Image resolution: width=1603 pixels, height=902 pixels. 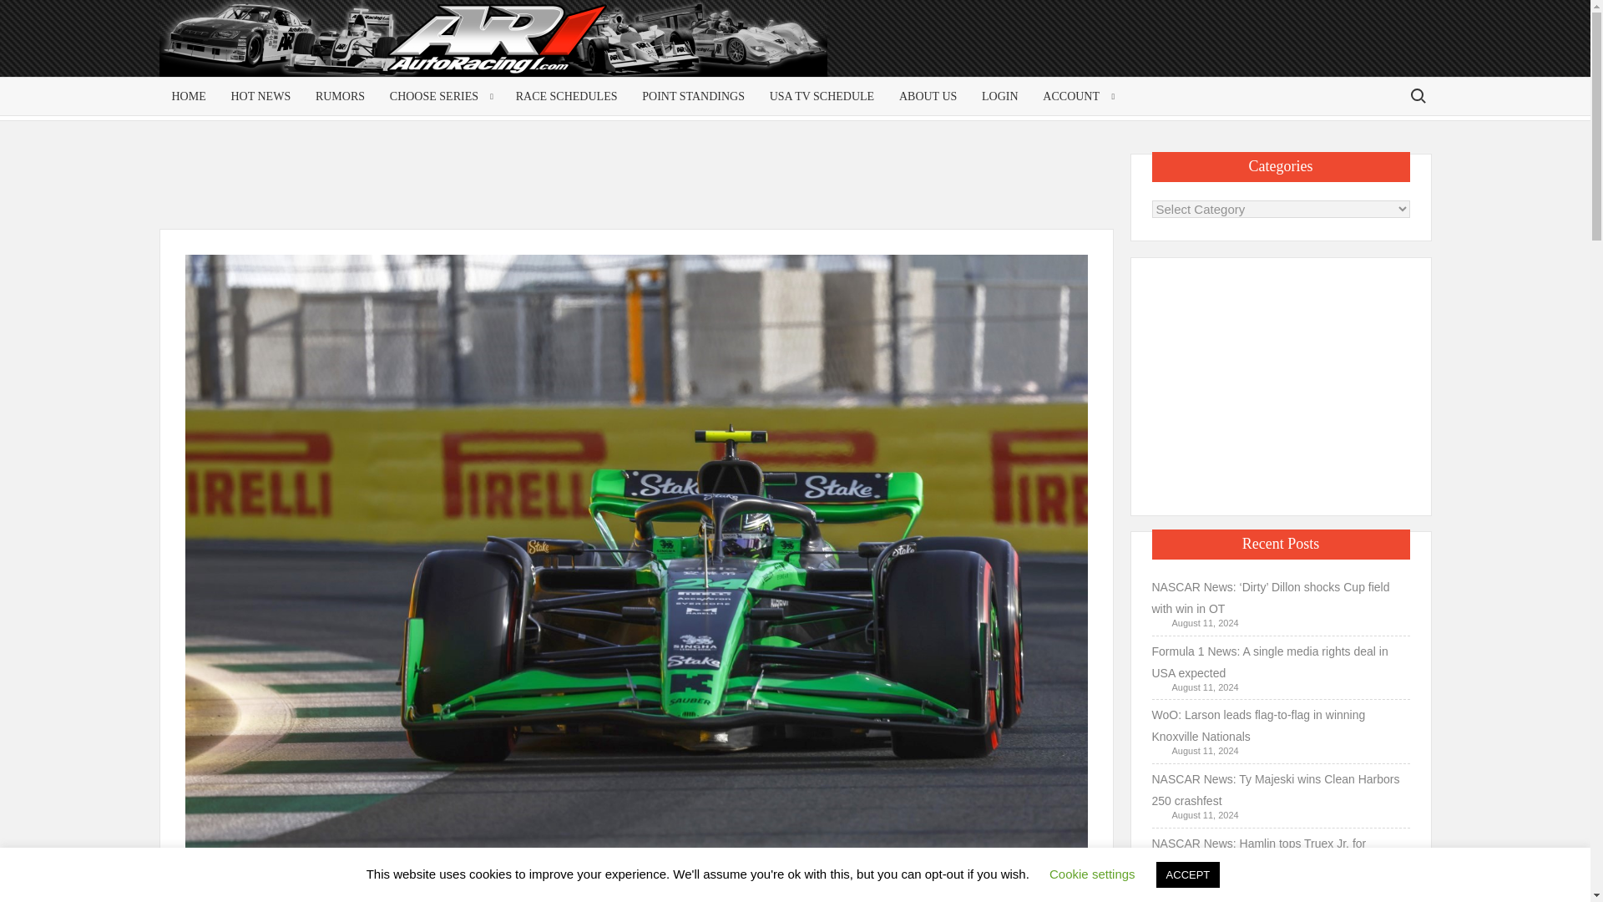 What do you see at coordinates (1297, 52) in the screenshot?
I see `Advertisement` at bounding box center [1297, 52].